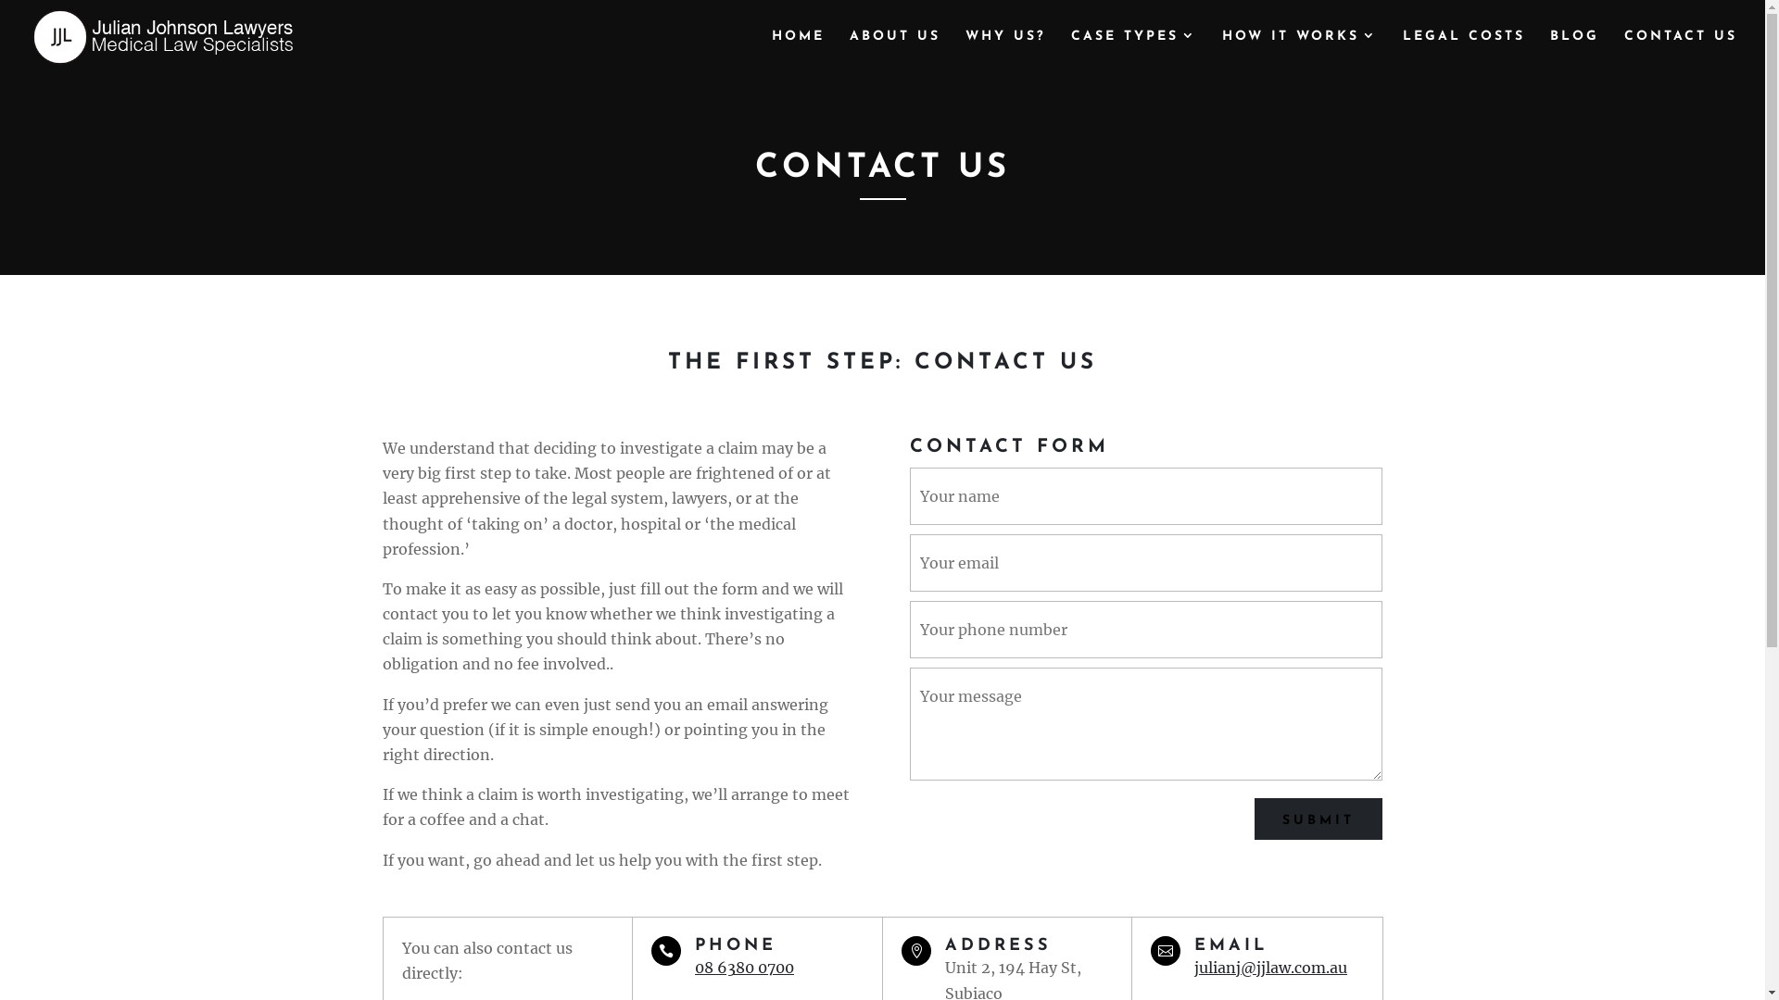  Describe the element at coordinates (1681, 52) in the screenshot. I see `CONTACT US` at that location.